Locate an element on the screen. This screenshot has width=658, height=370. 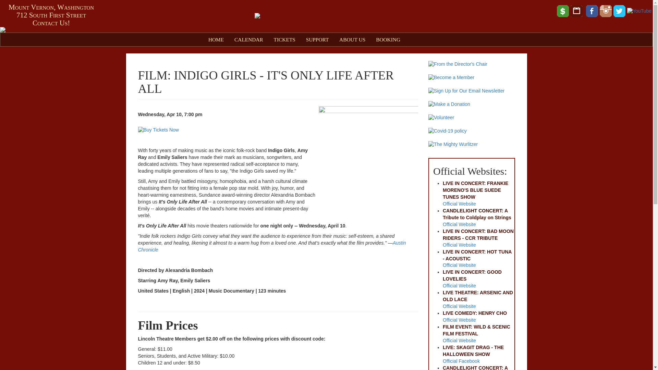
From the Director's Chair is located at coordinates (472, 64).